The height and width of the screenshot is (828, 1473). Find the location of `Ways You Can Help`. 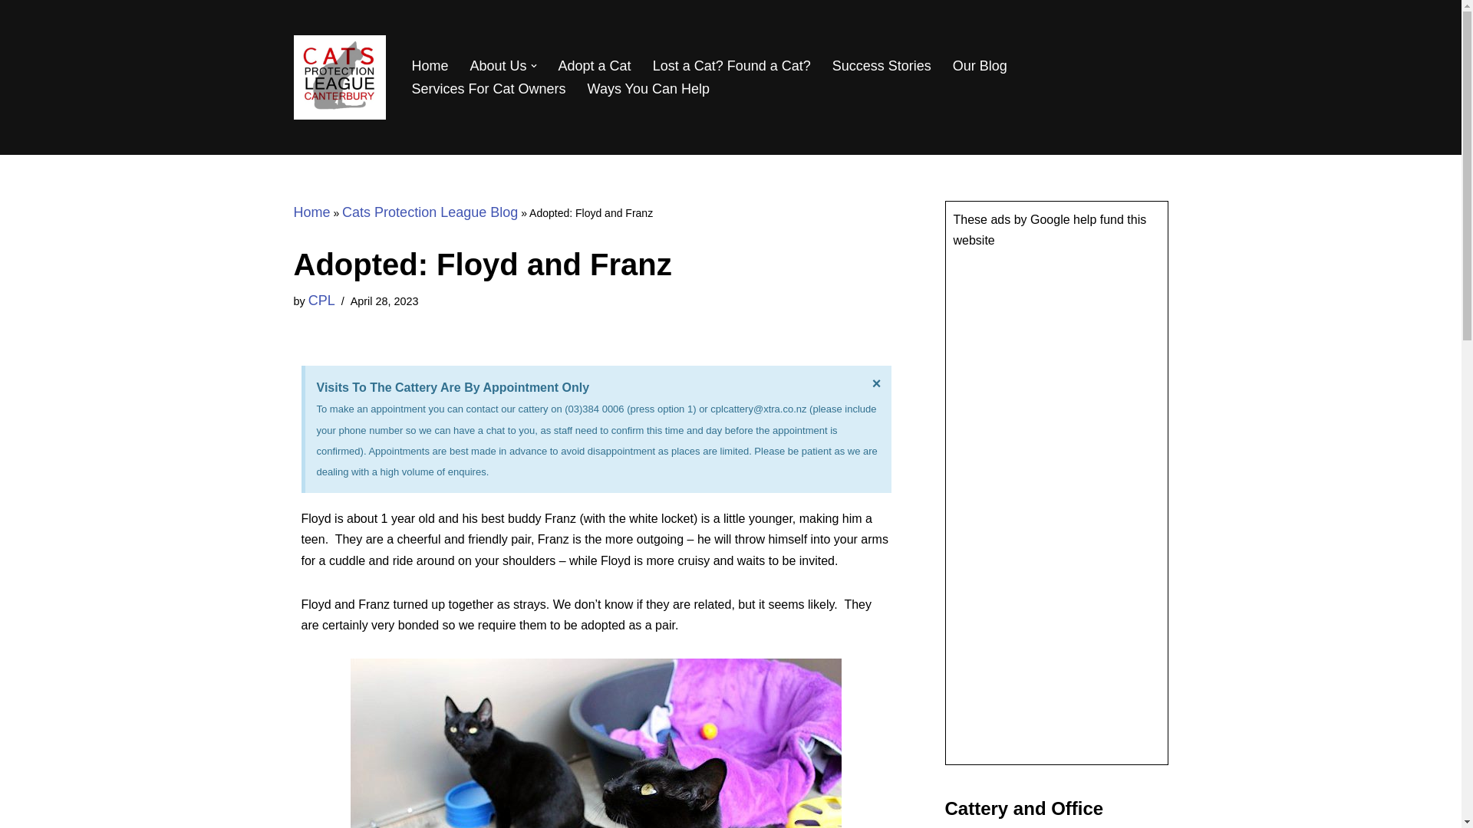

Ways You Can Help is located at coordinates (649, 89).